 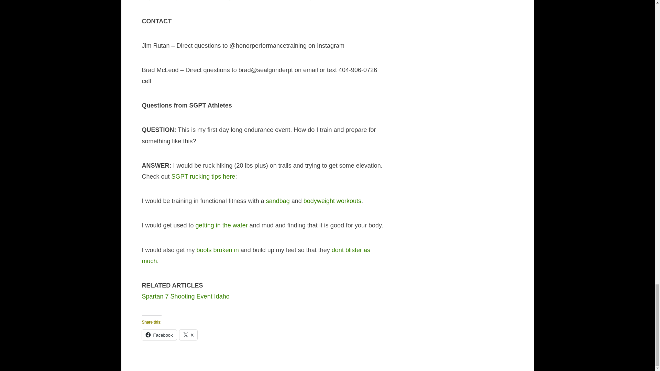 What do you see at coordinates (332, 201) in the screenshot?
I see `bodyweight workouts` at bounding box center [332, 201].